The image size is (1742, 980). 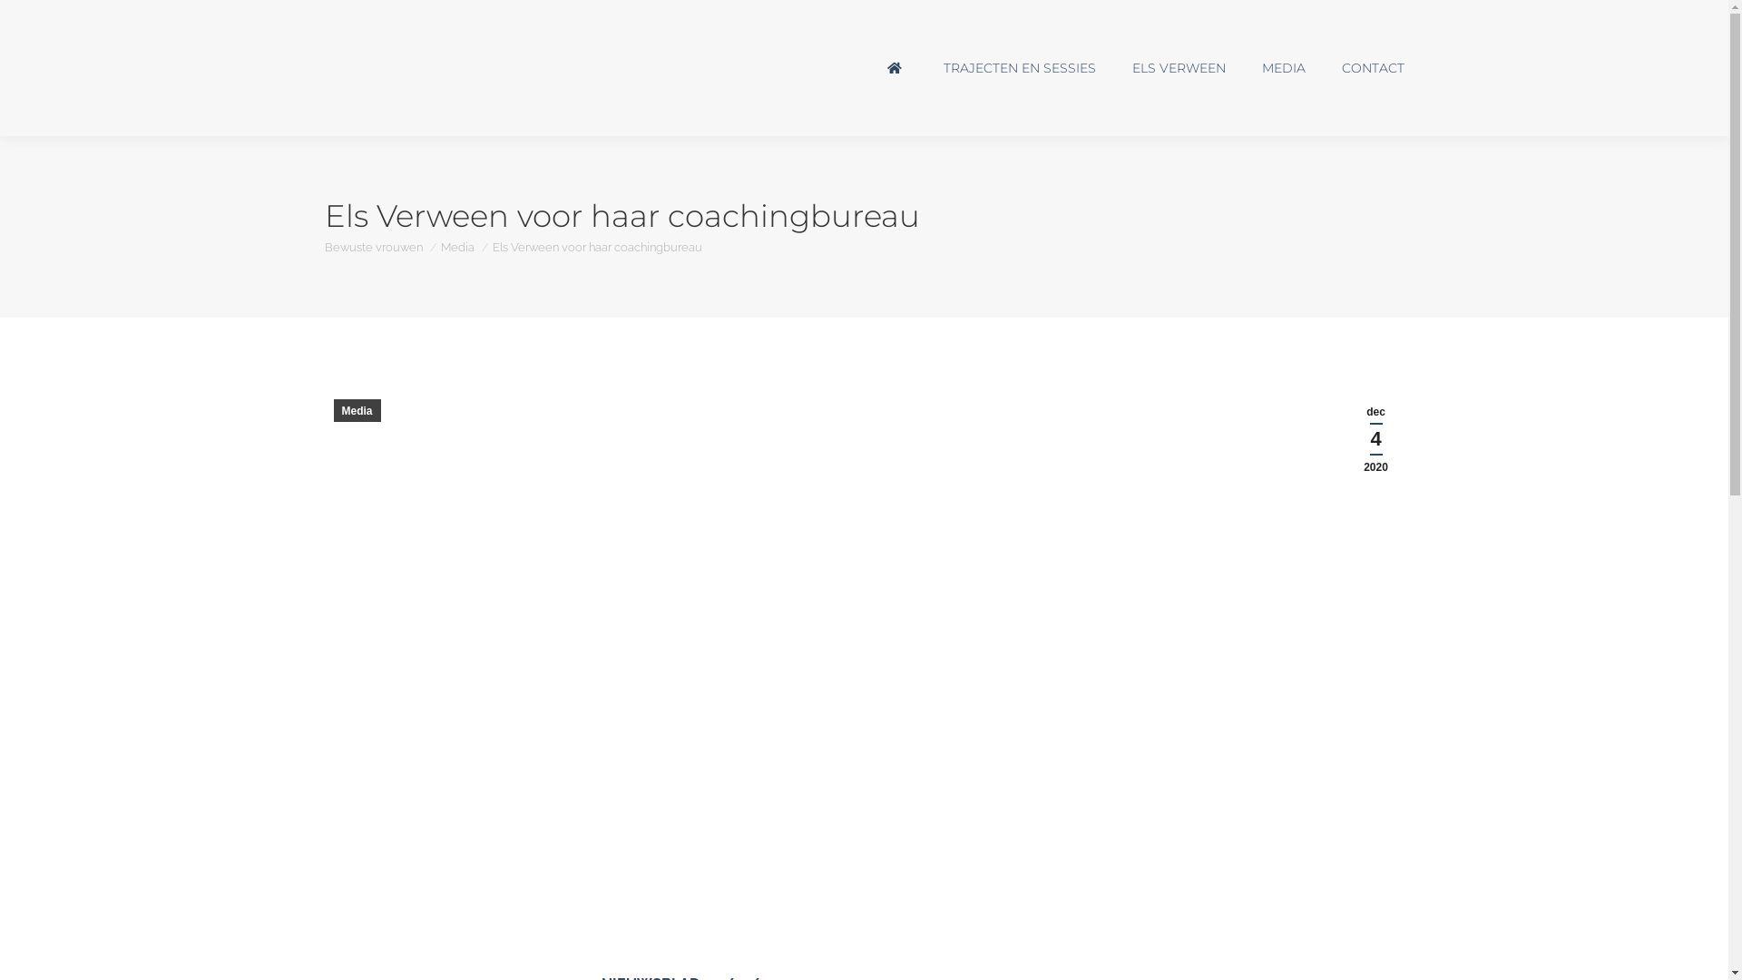 What do you see at coordinates (374, 247) in the screenshot?
I see `Bewuste vrouwen` at bounding box center [374, 247].